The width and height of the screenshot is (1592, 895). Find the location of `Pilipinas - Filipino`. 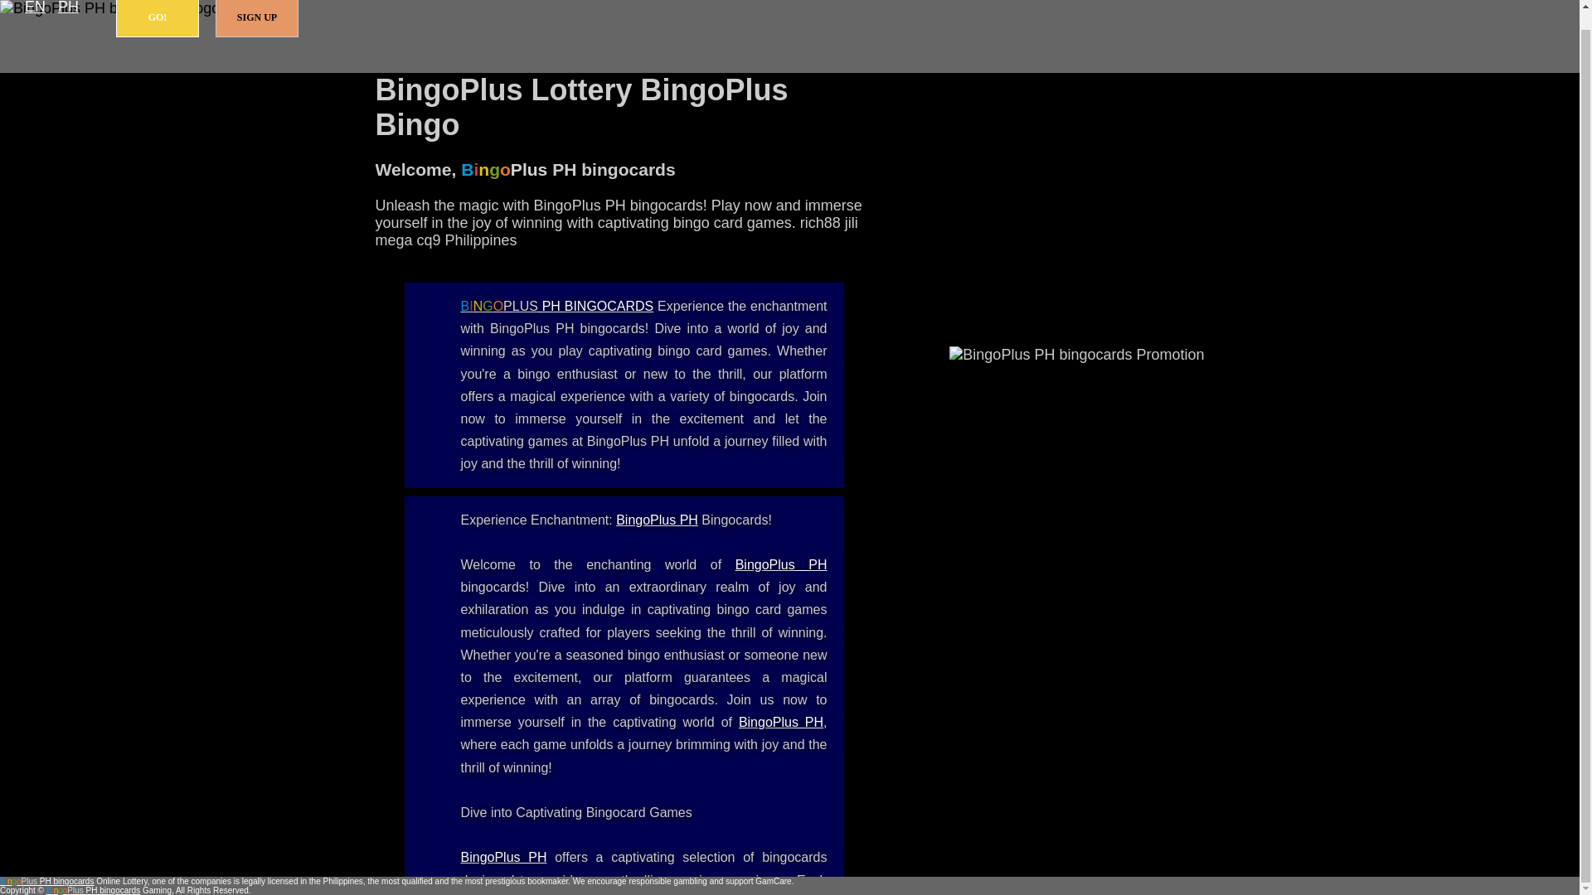

Pilipinas - Filipino is located at coordinates (68, 8).